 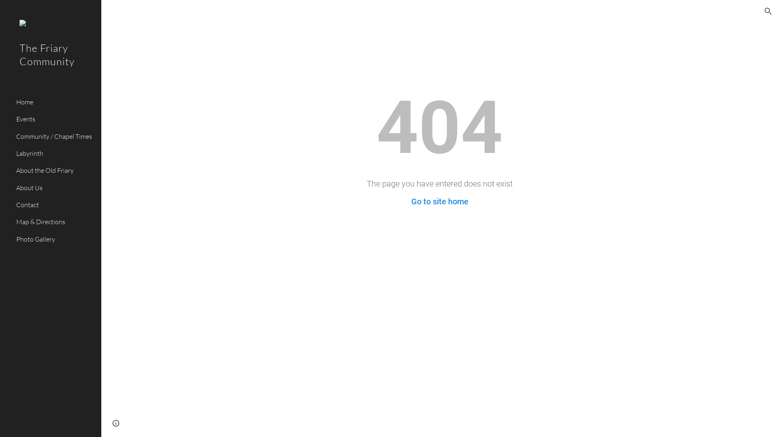 What do you see at coordinates (56, 188) in the screenshot?
I see `About Us` at bounding box center [56, 188].